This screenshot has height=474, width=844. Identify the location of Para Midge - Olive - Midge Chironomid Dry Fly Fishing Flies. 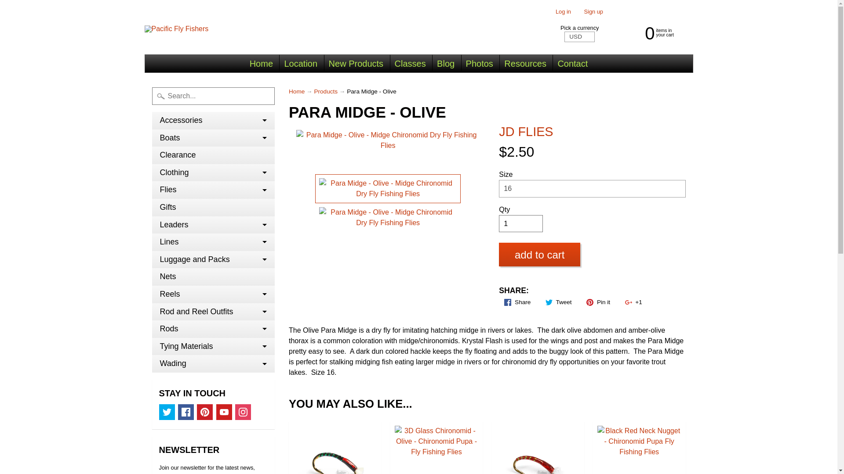
(388, 218).